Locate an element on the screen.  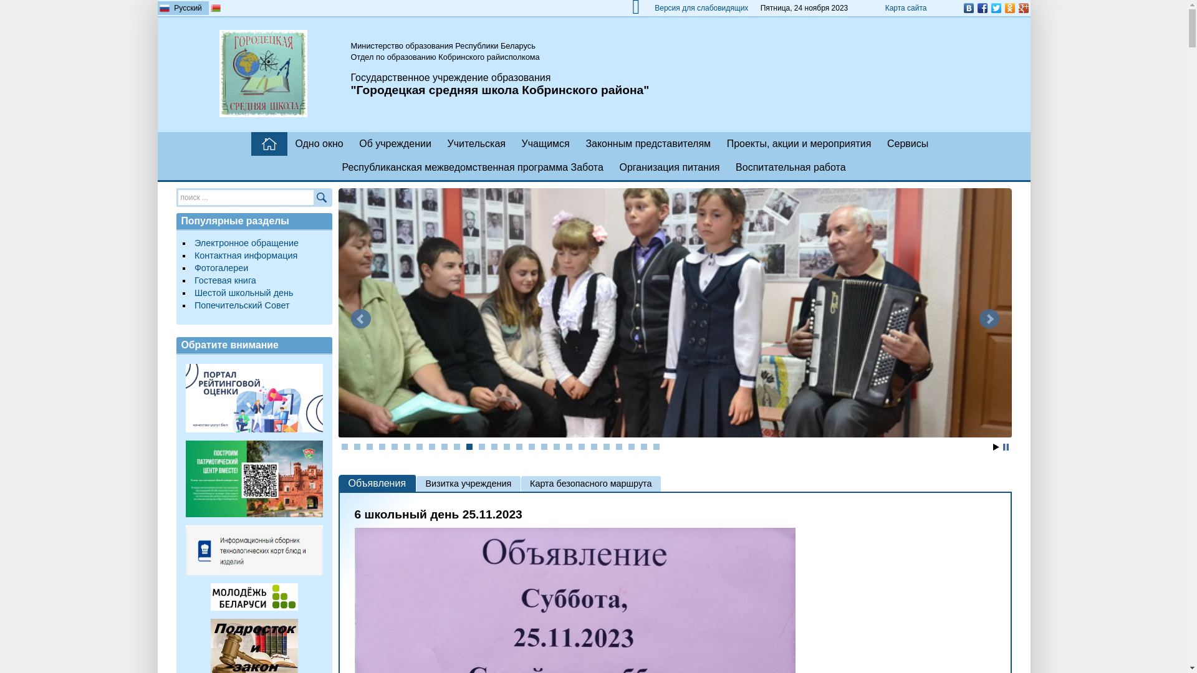
13 is located at coordinates (494, 447).